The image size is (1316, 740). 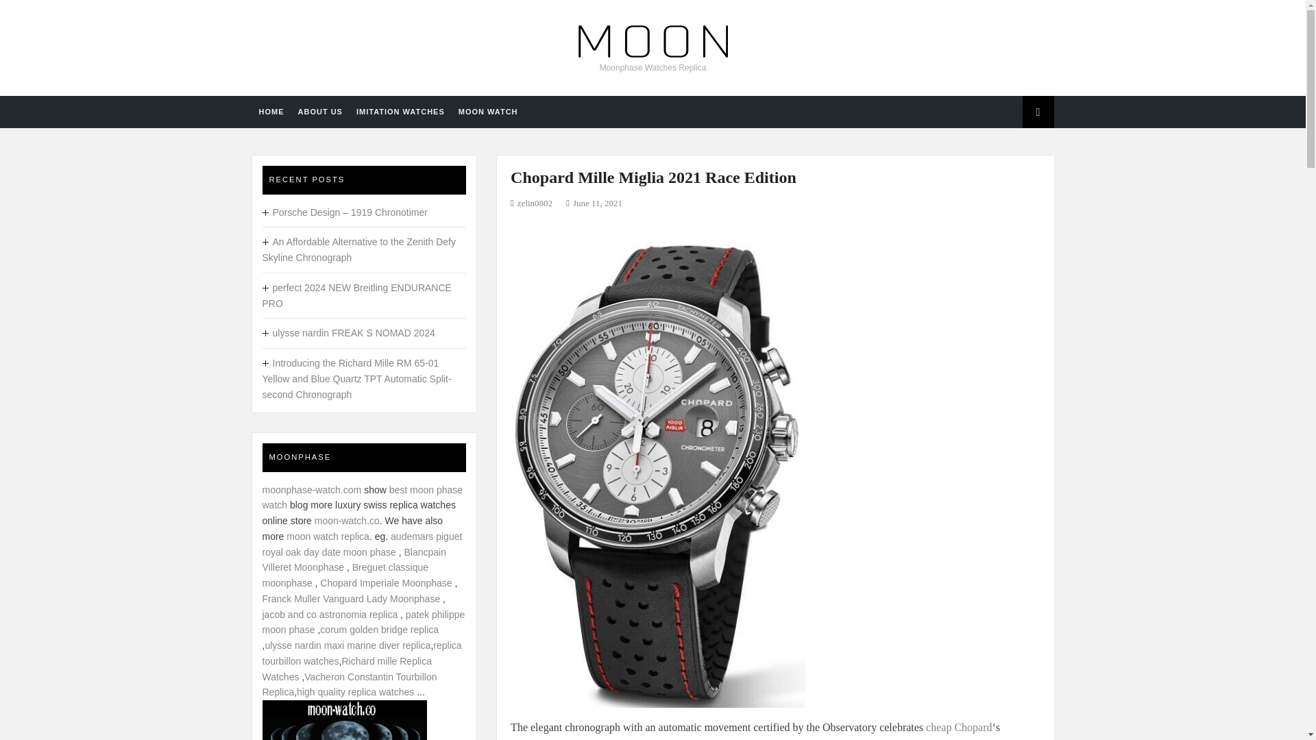 I want to click on MOON WATCH, so click(x=488, y=112).